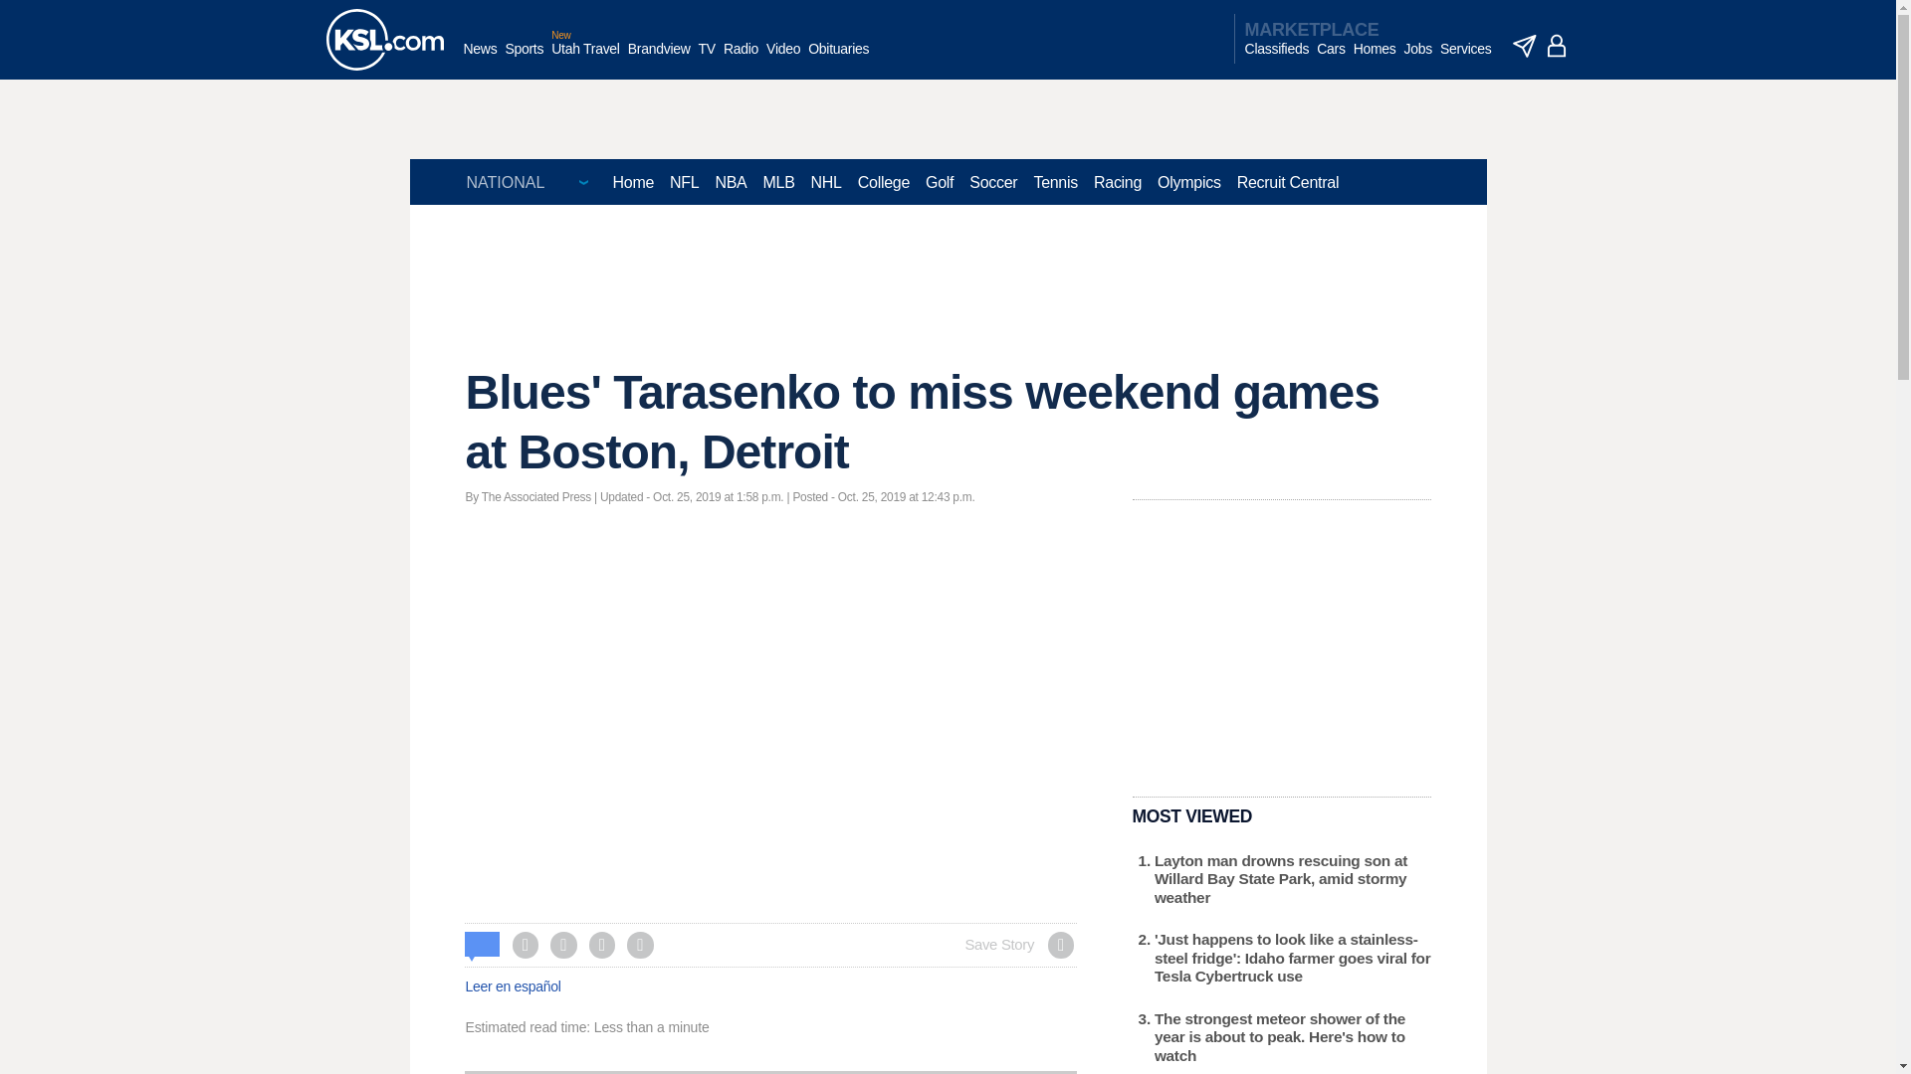  What do you see at coordinates (384, 40) in the screenshot?
I see `KSL homepage` at bounding box center [384, 40].